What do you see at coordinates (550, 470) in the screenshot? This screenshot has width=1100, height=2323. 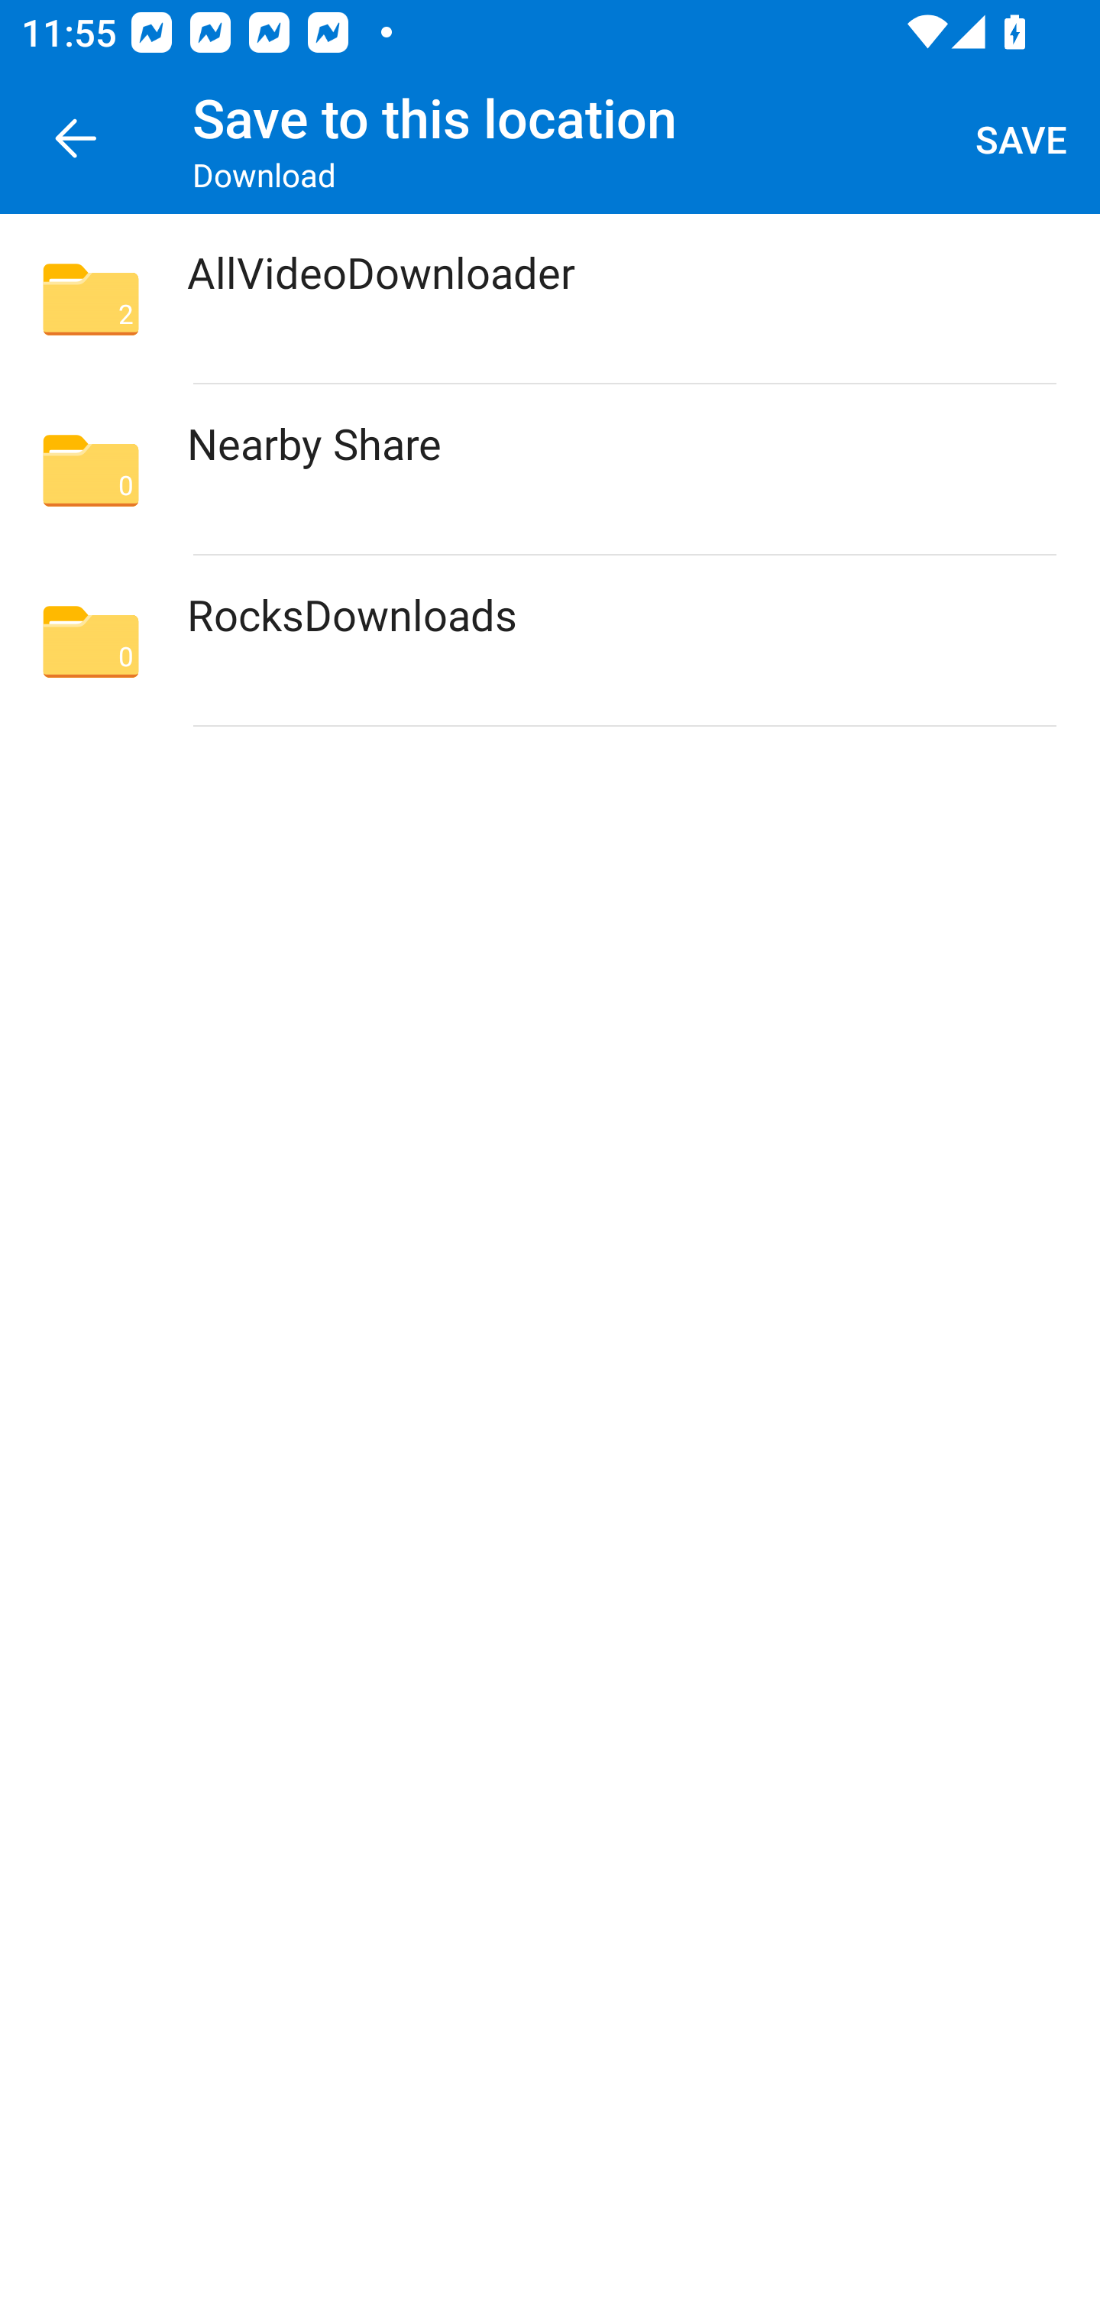 I see `Folder 0 0 items Nearby Share` at bounding box center [550, 470].